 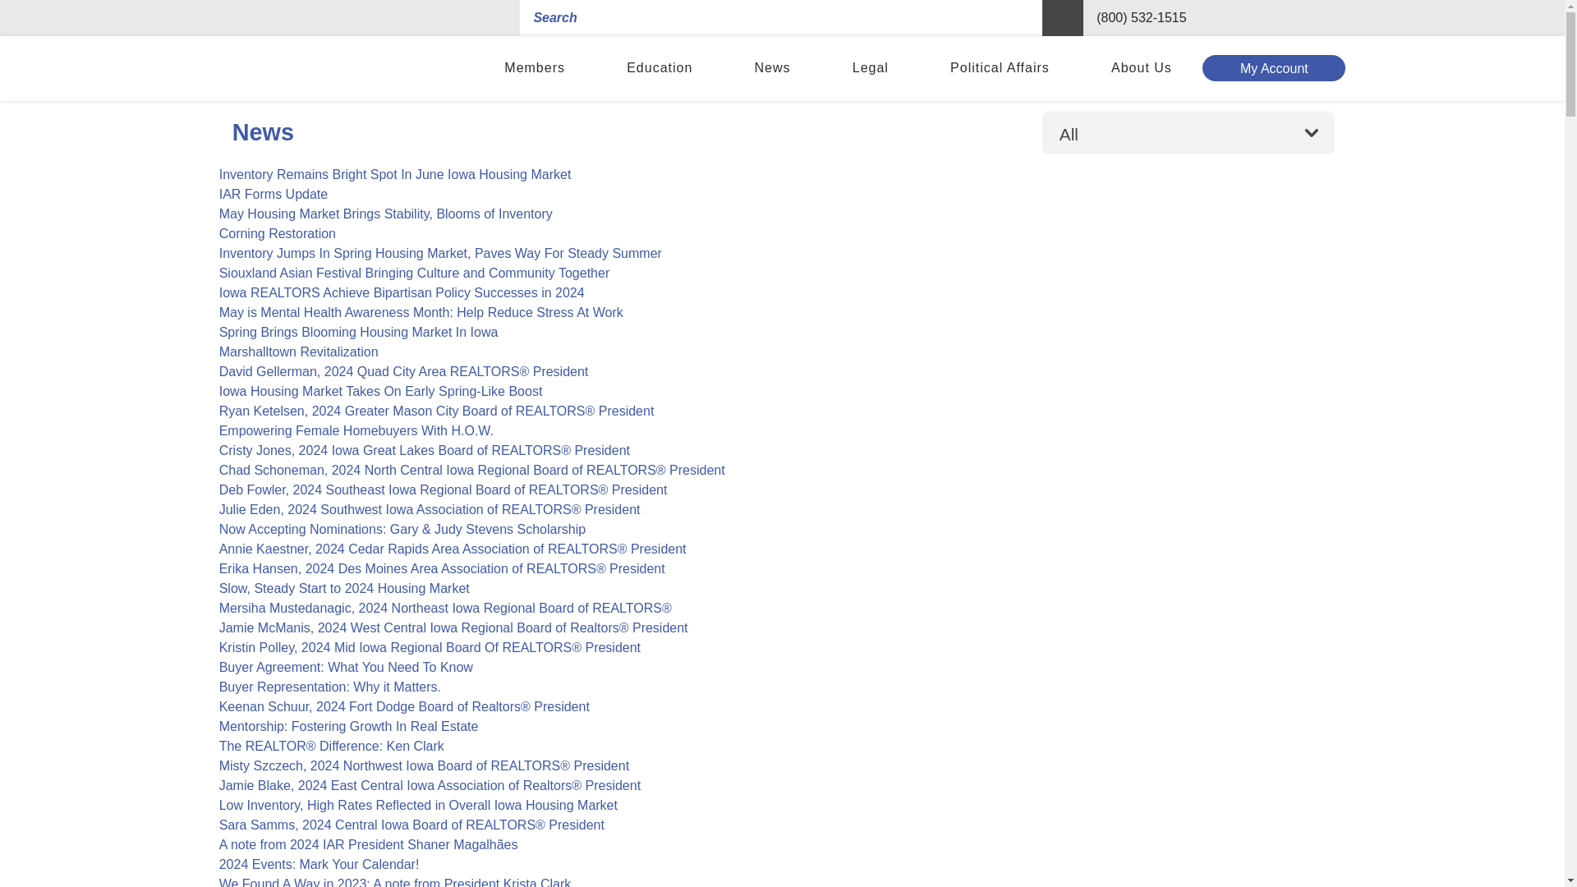 I want to click on Education, so click(x=660, y=69).